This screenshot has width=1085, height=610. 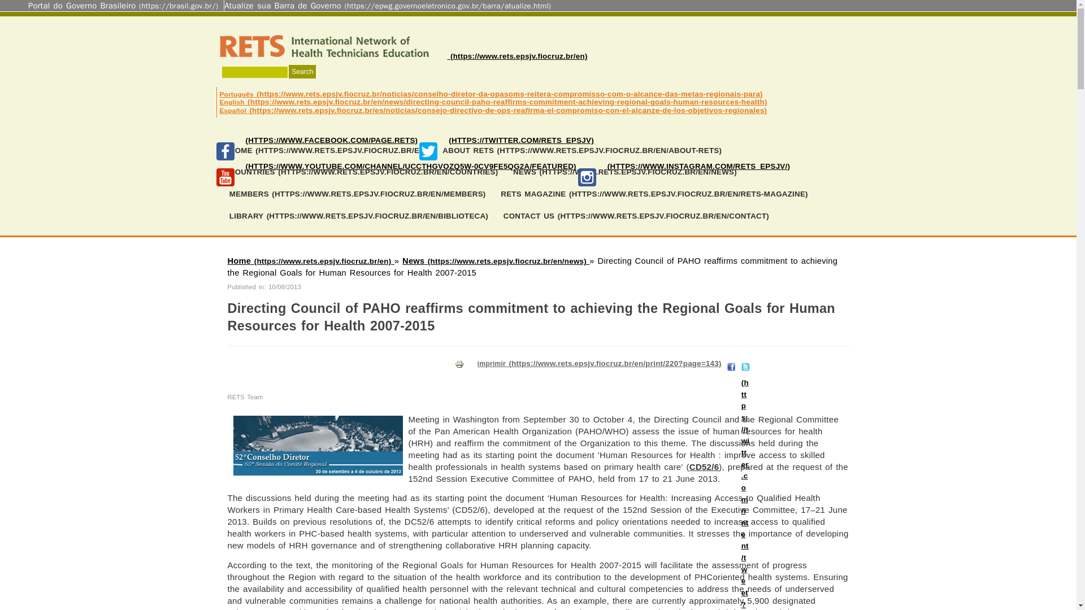 I want to click on News, so click(x=496, y=260).